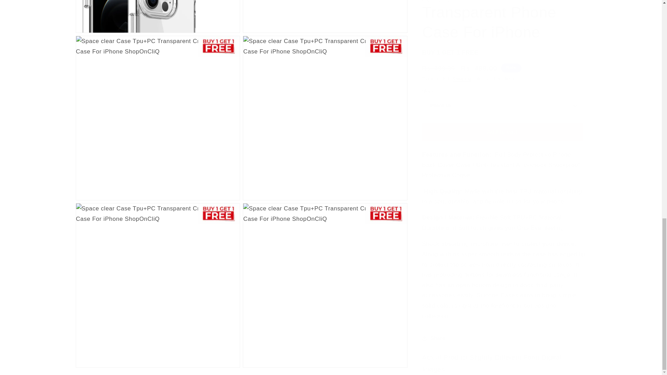 The image size is (667, 375). Describe the element at coordinates (325, 13) in the screenshot. I see `Open media 3 in modal` at that location.